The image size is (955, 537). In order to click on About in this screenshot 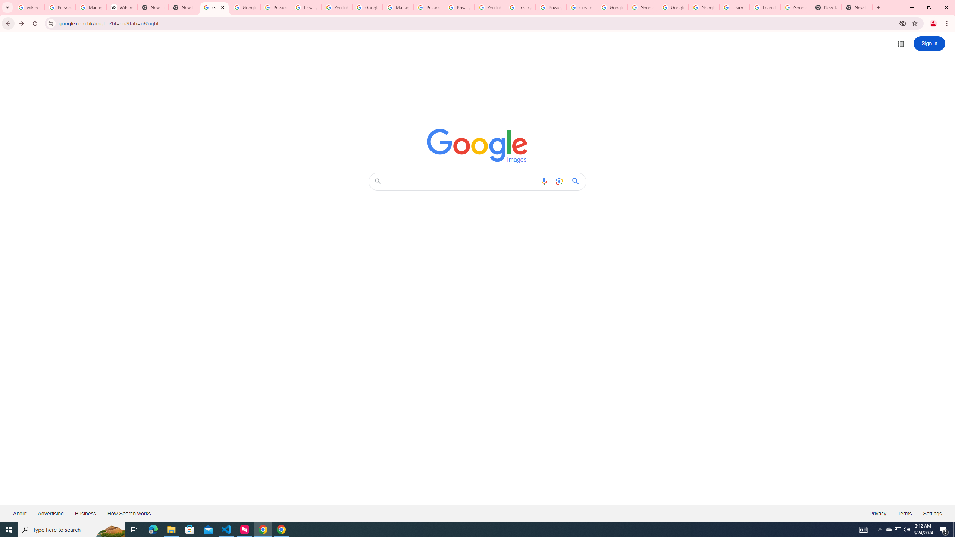, I will do `click(20, 513)`.